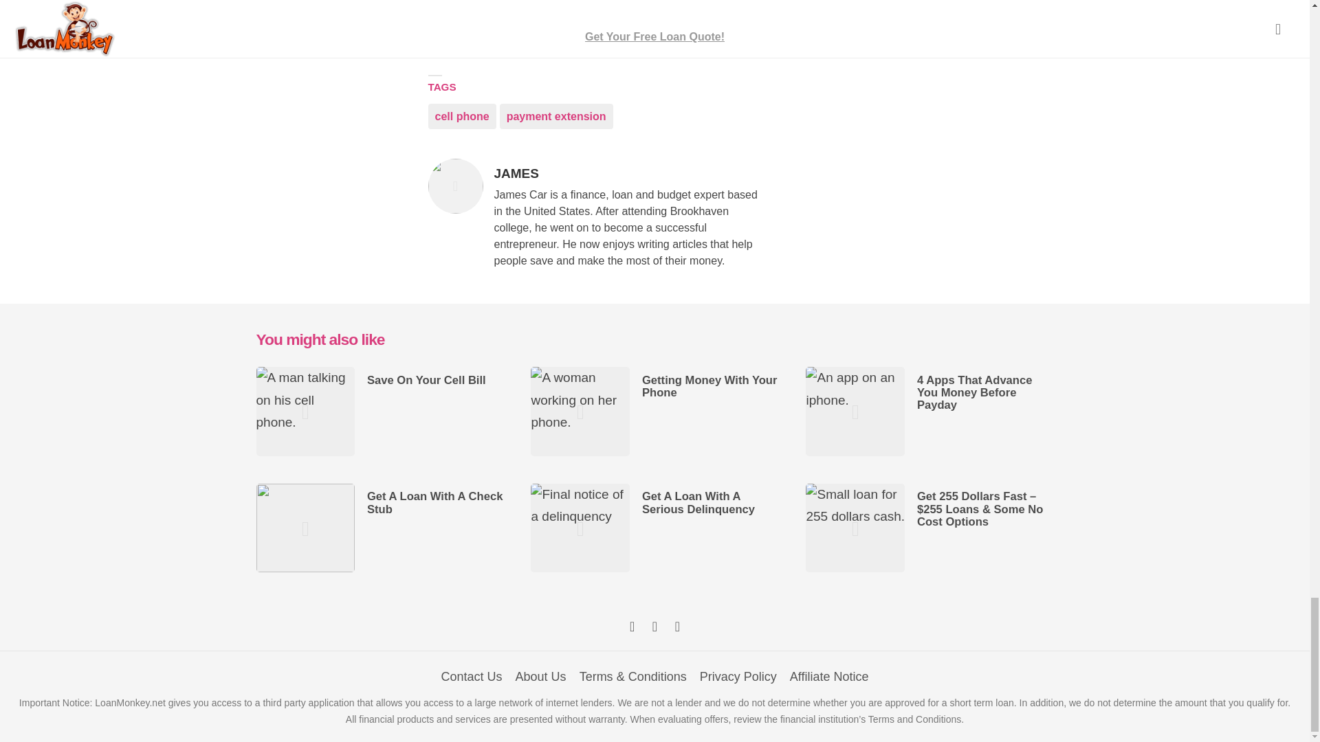 This screenshot has height=742, width=1320. What do you see at coordinates (540, 676) in the screenshot?
I see `About Us` at bounding box center [540, 676].